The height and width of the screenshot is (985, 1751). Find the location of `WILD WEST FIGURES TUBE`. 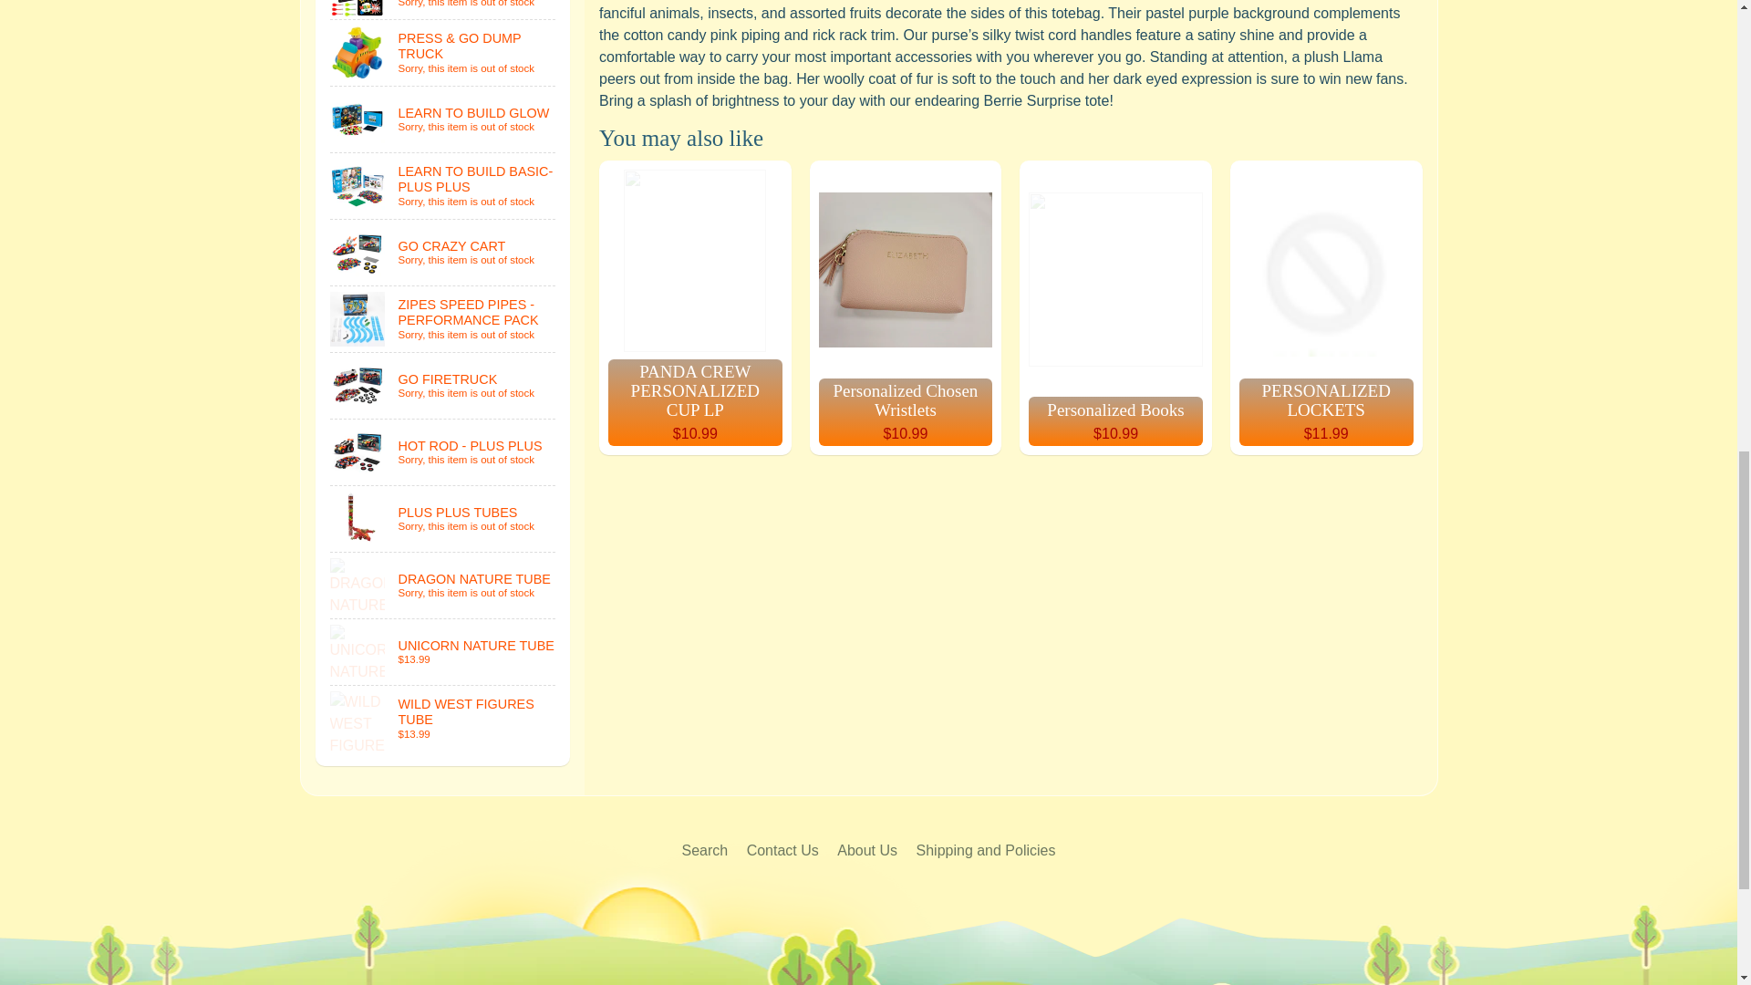

WILD WEST FIGURES TUBE is located at coordinates (443, 719).